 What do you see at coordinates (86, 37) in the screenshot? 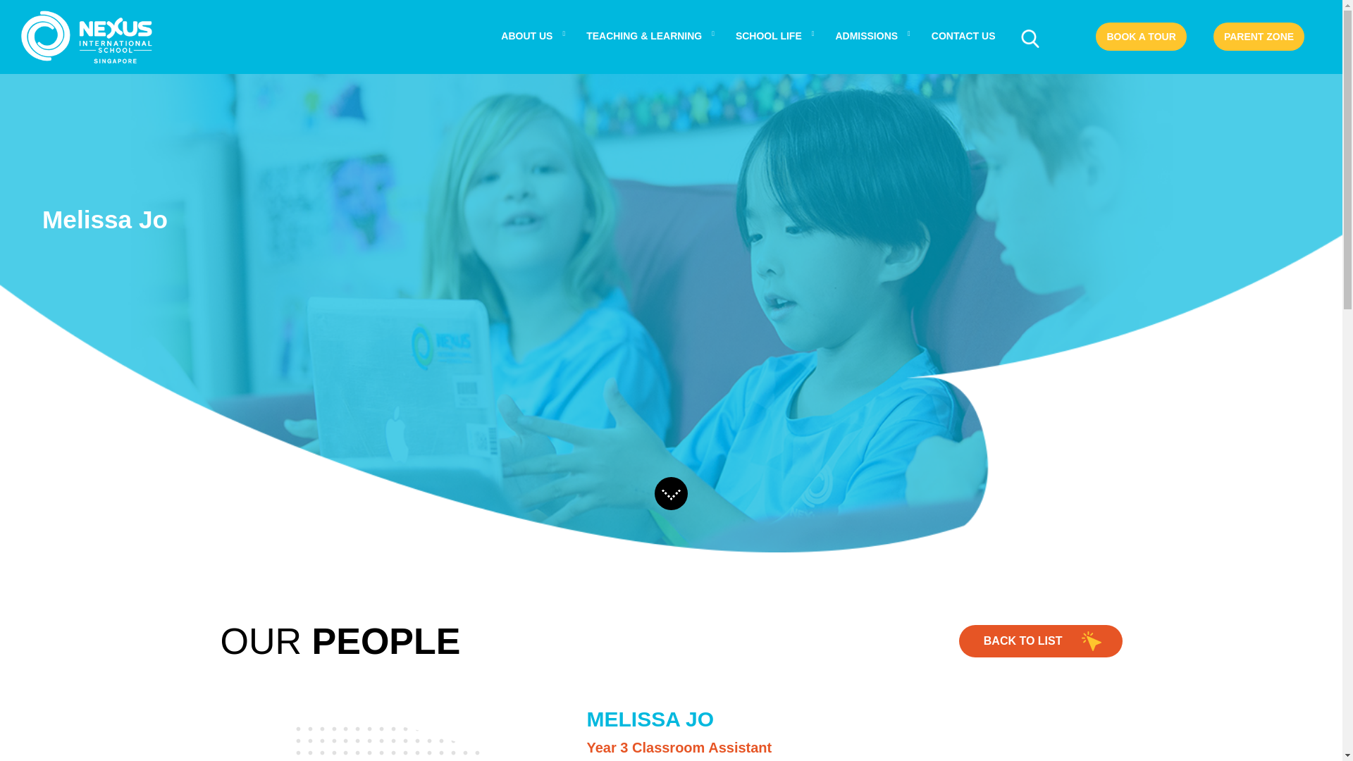
I see `logo-10years` at bounding box center [86, 37].